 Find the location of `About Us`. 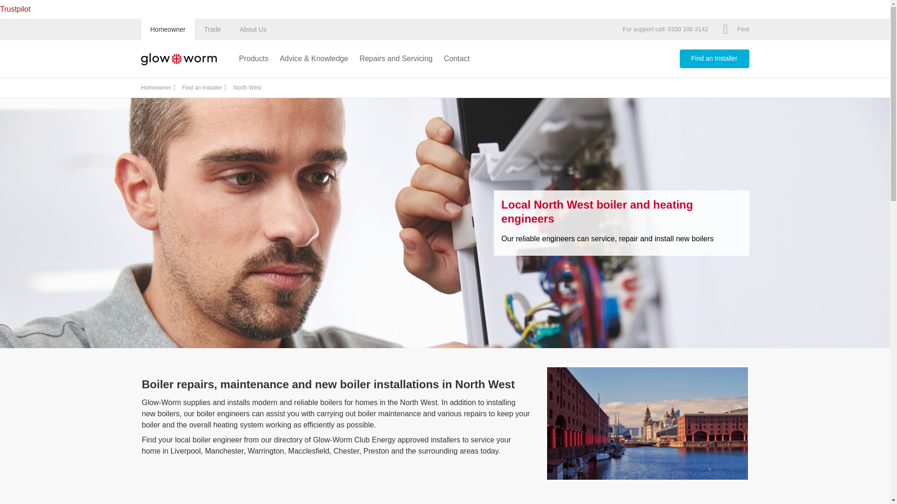

About Us is located at coordinates (253, 29).